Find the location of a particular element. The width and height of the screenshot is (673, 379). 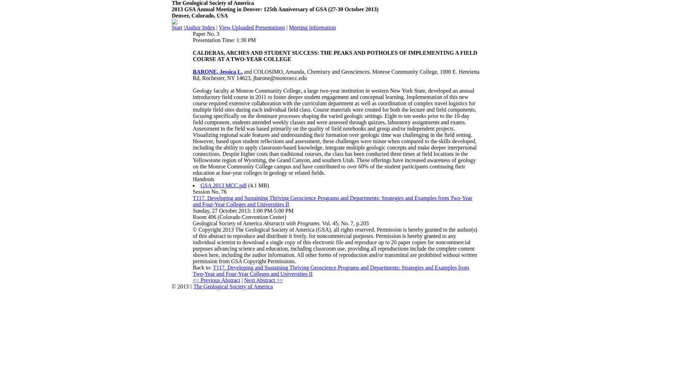

Author Index is located at coordinates (199, 27).